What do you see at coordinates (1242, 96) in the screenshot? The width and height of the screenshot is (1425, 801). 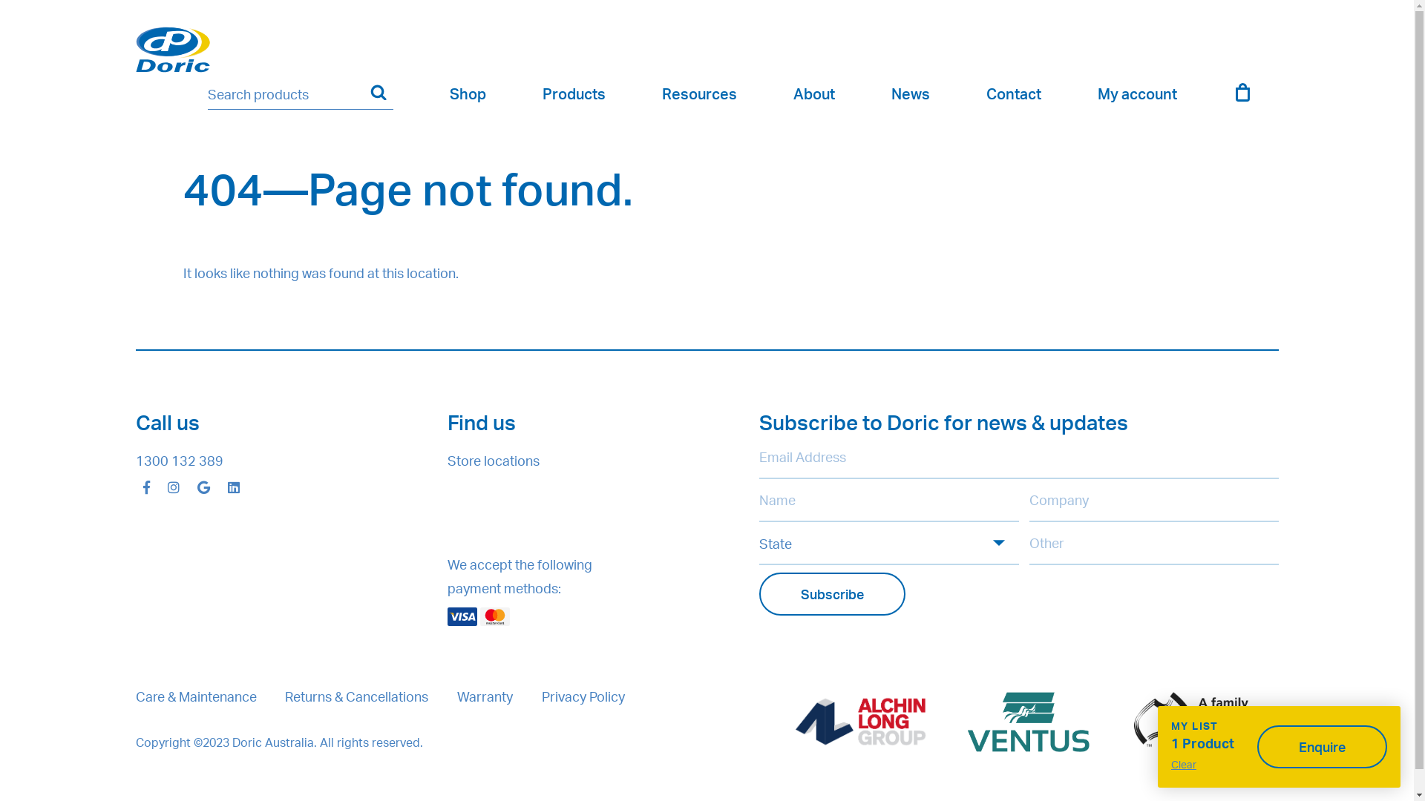 I see `Cart` at bounding box center [1242, 96].